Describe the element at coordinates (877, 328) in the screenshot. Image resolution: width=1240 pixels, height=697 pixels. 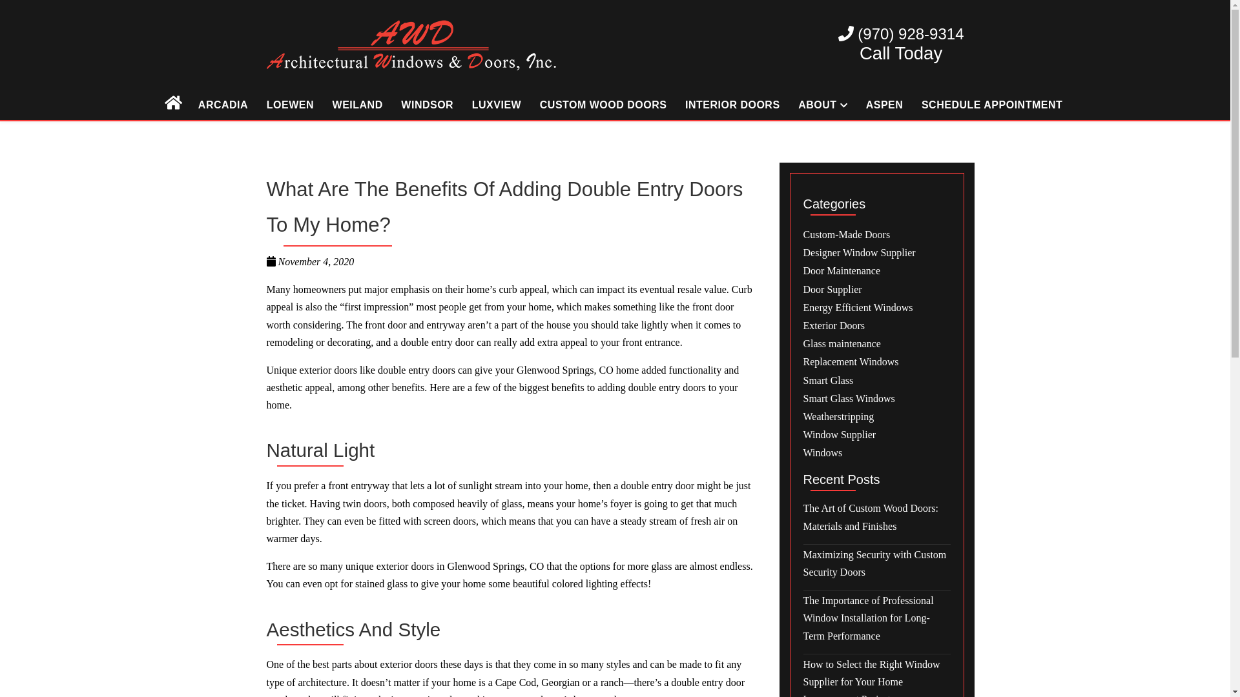
I see `Exterior Doors` at that location.